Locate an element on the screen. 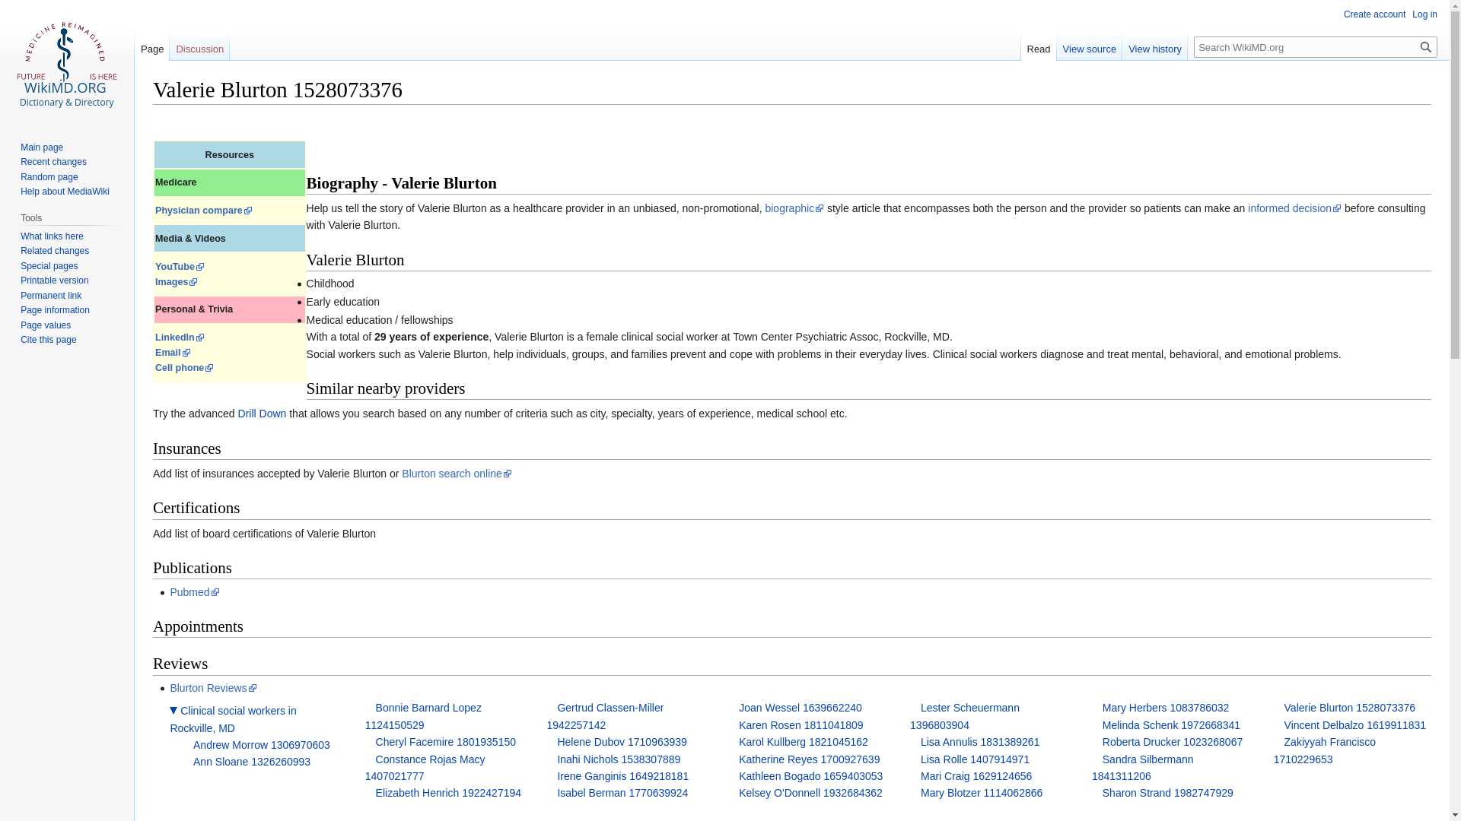 The height and width of the screenshot is (821, 1461). Drill Down is located at coordinates (262, 413).